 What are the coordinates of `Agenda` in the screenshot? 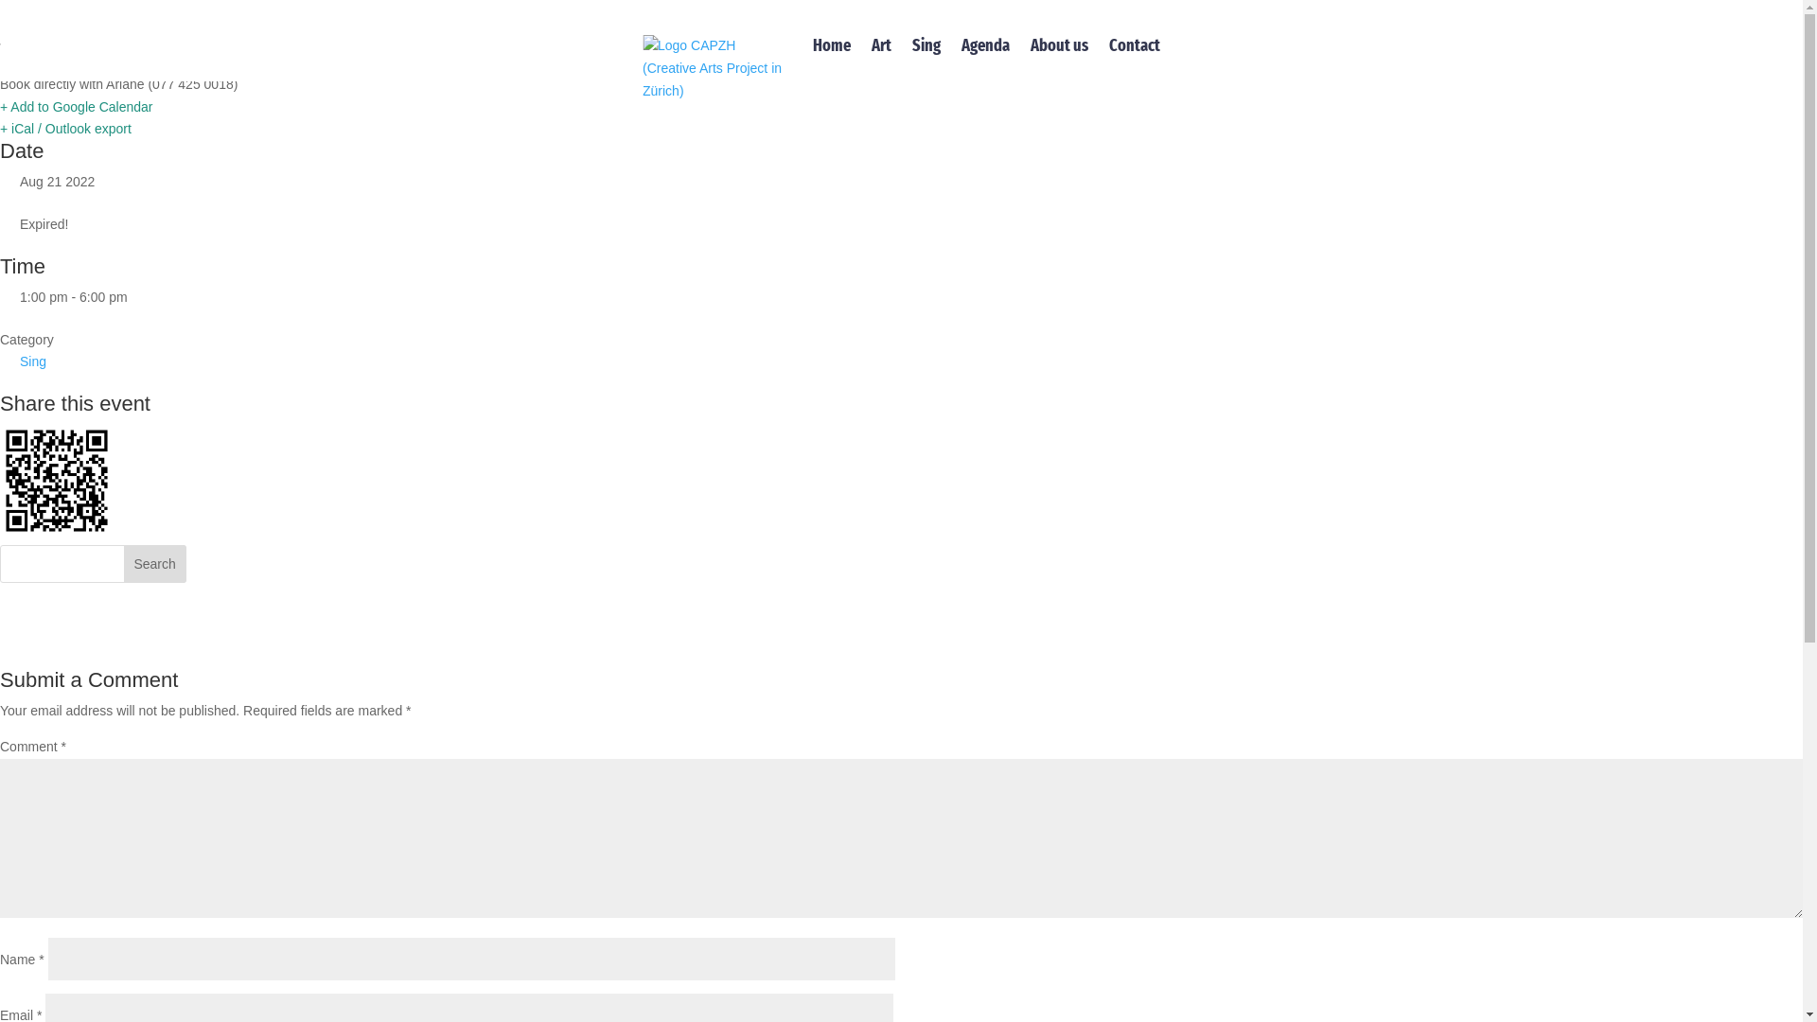 It's located at (986, 45).